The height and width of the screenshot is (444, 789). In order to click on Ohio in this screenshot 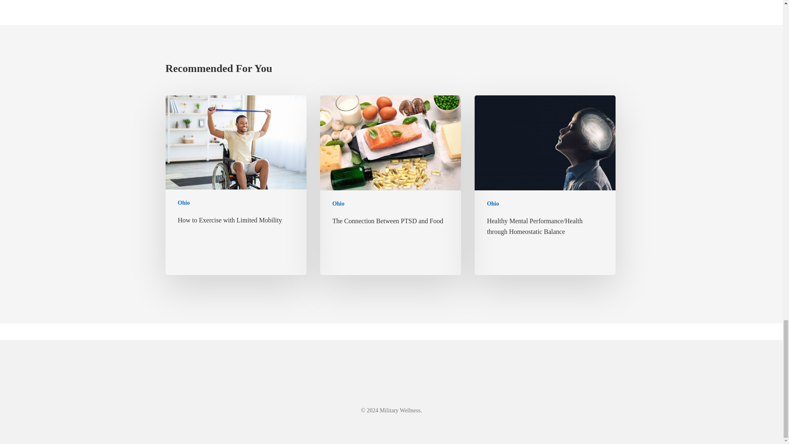, I will do `click(339, 203)`.